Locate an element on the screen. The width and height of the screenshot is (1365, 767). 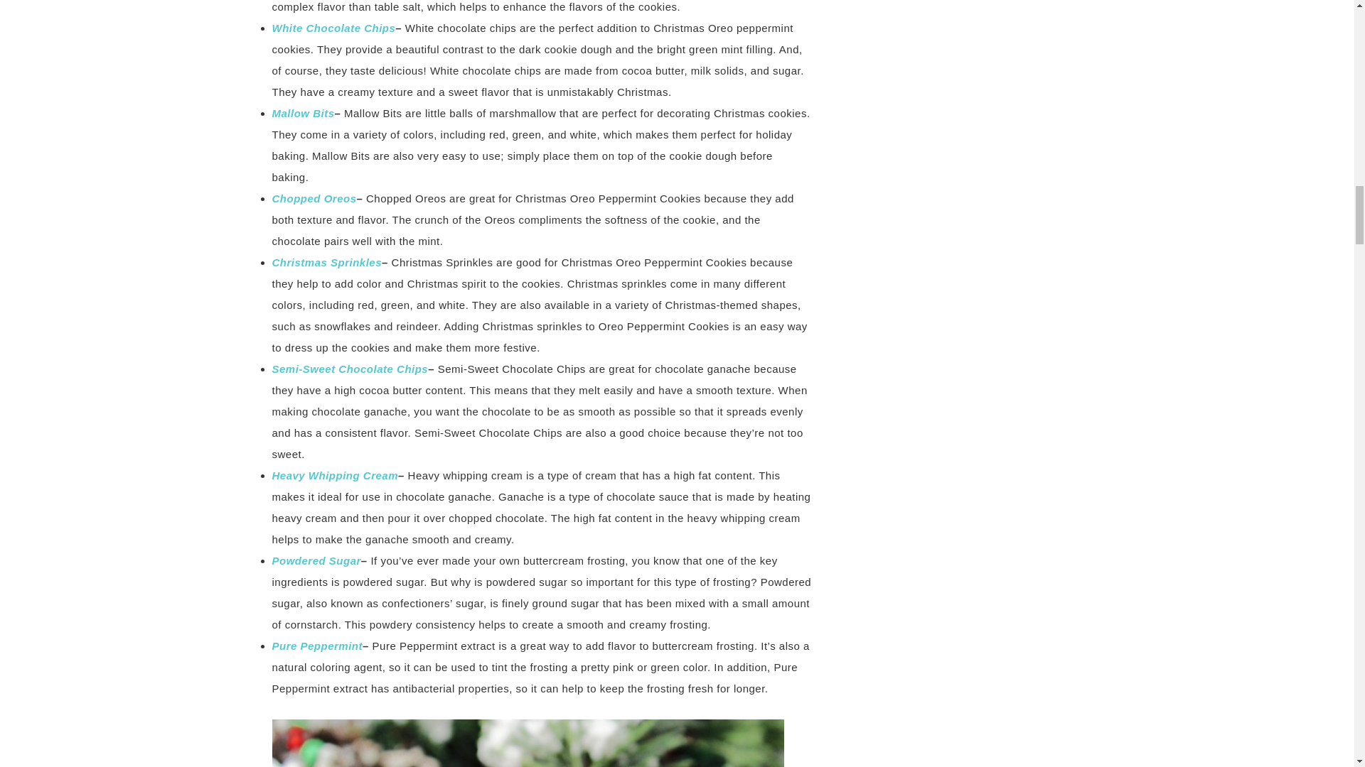
Chopped Oreos is located at coordinates (314, 199).